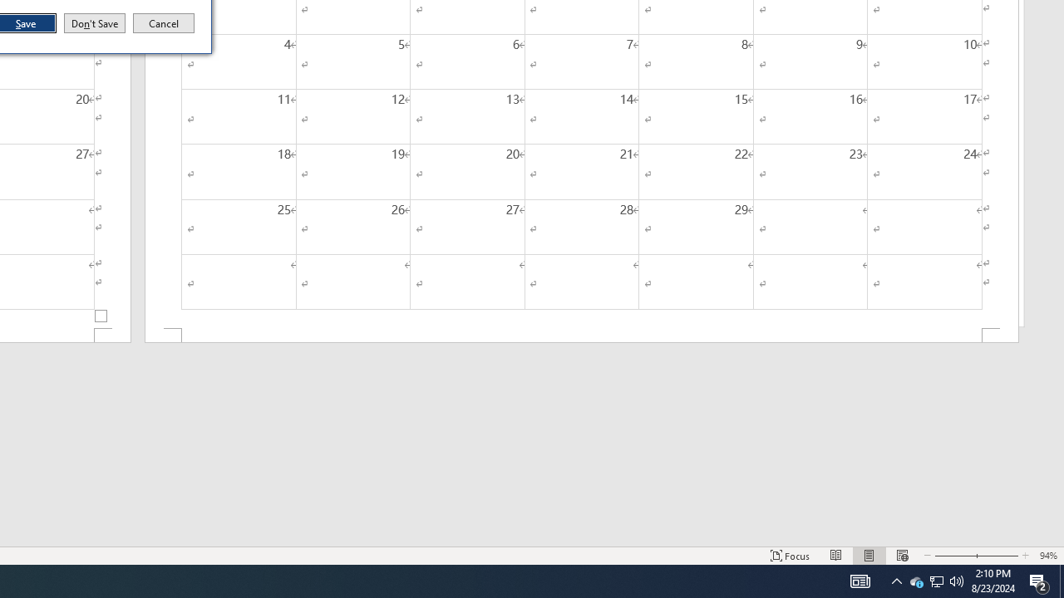  I want to click on Footer -Section 2-, so click(582, 336).